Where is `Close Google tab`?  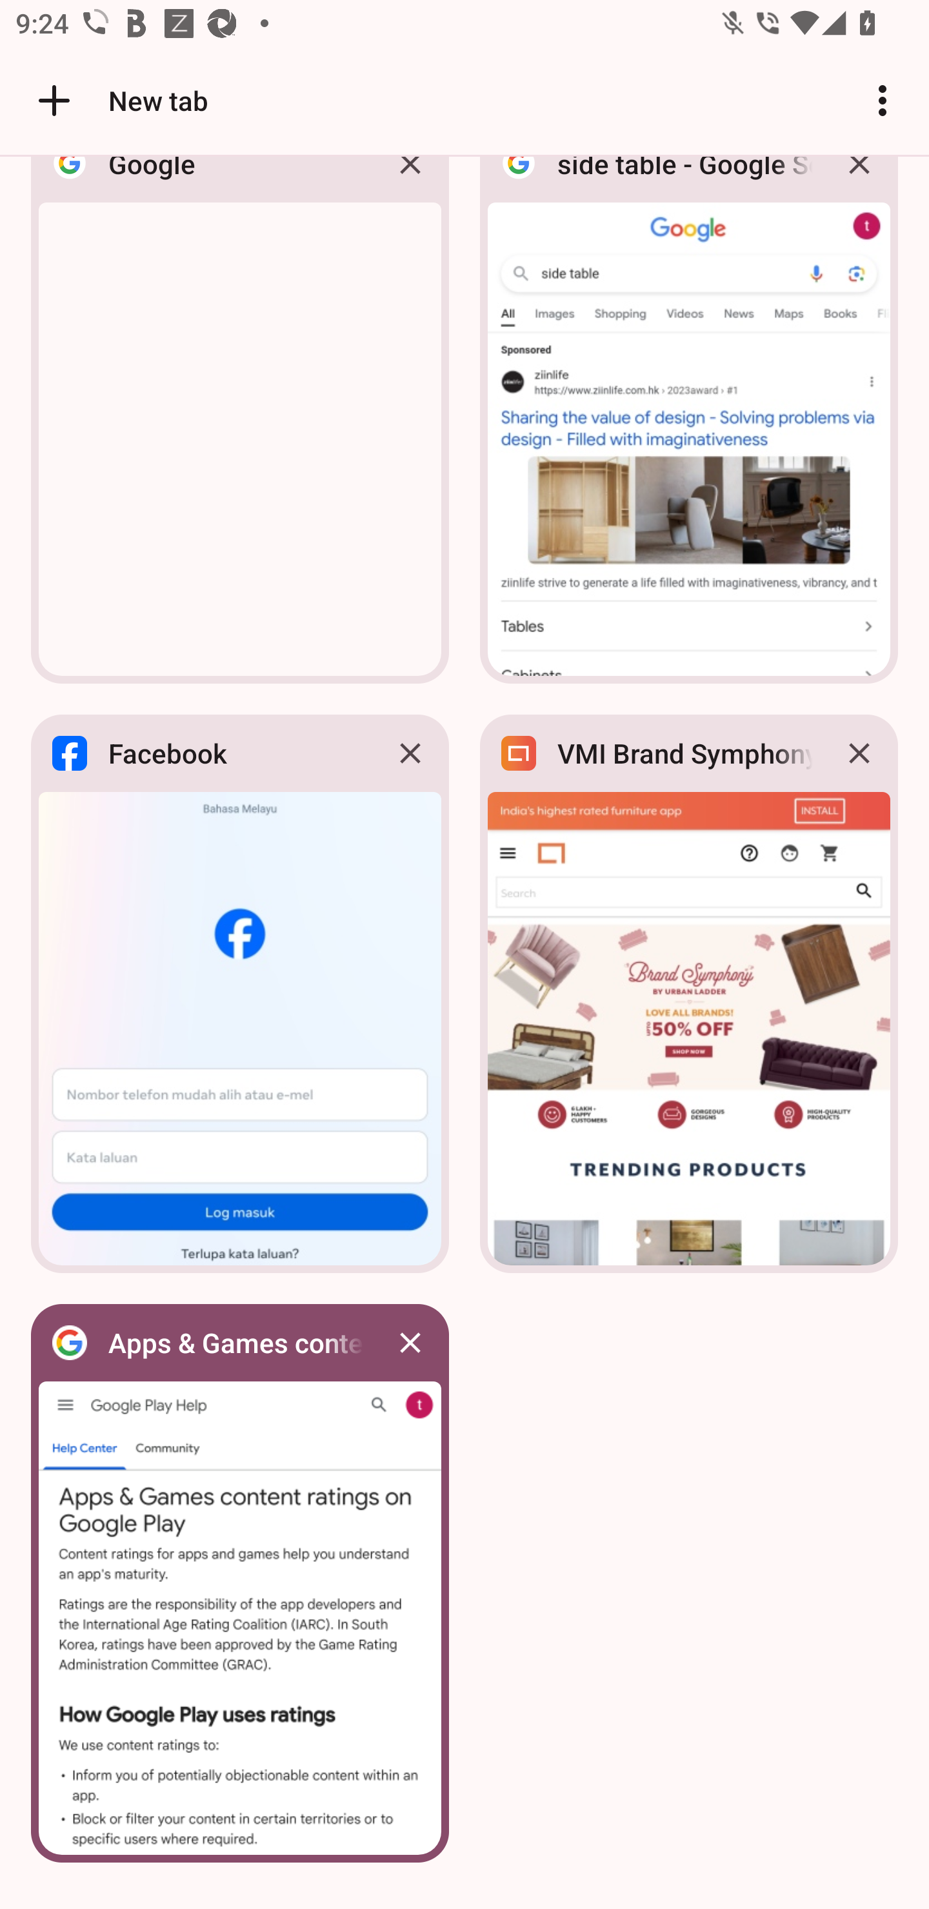 Close Google tab is located at coordinates (410, 182).